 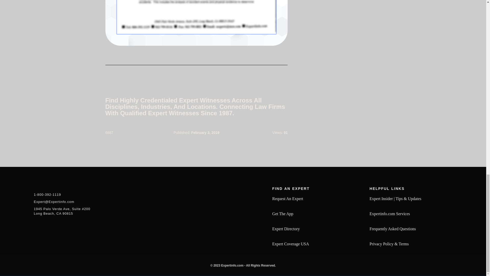 I want to click on Expert Coverage USA, so click(x=291, y=244).